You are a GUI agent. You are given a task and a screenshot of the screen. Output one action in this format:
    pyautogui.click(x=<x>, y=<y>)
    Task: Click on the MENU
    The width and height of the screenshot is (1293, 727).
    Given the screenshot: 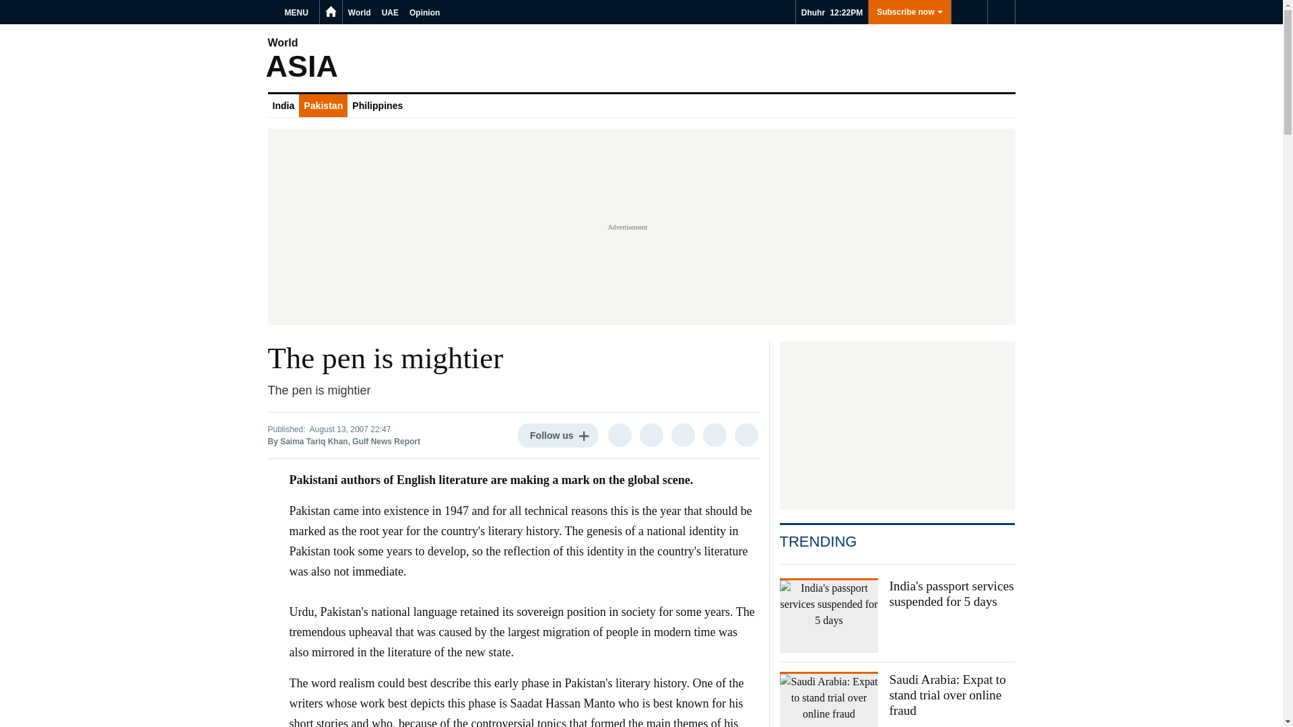 What is the action you would take?
    pyautogui.click(x=298, y=12)
    